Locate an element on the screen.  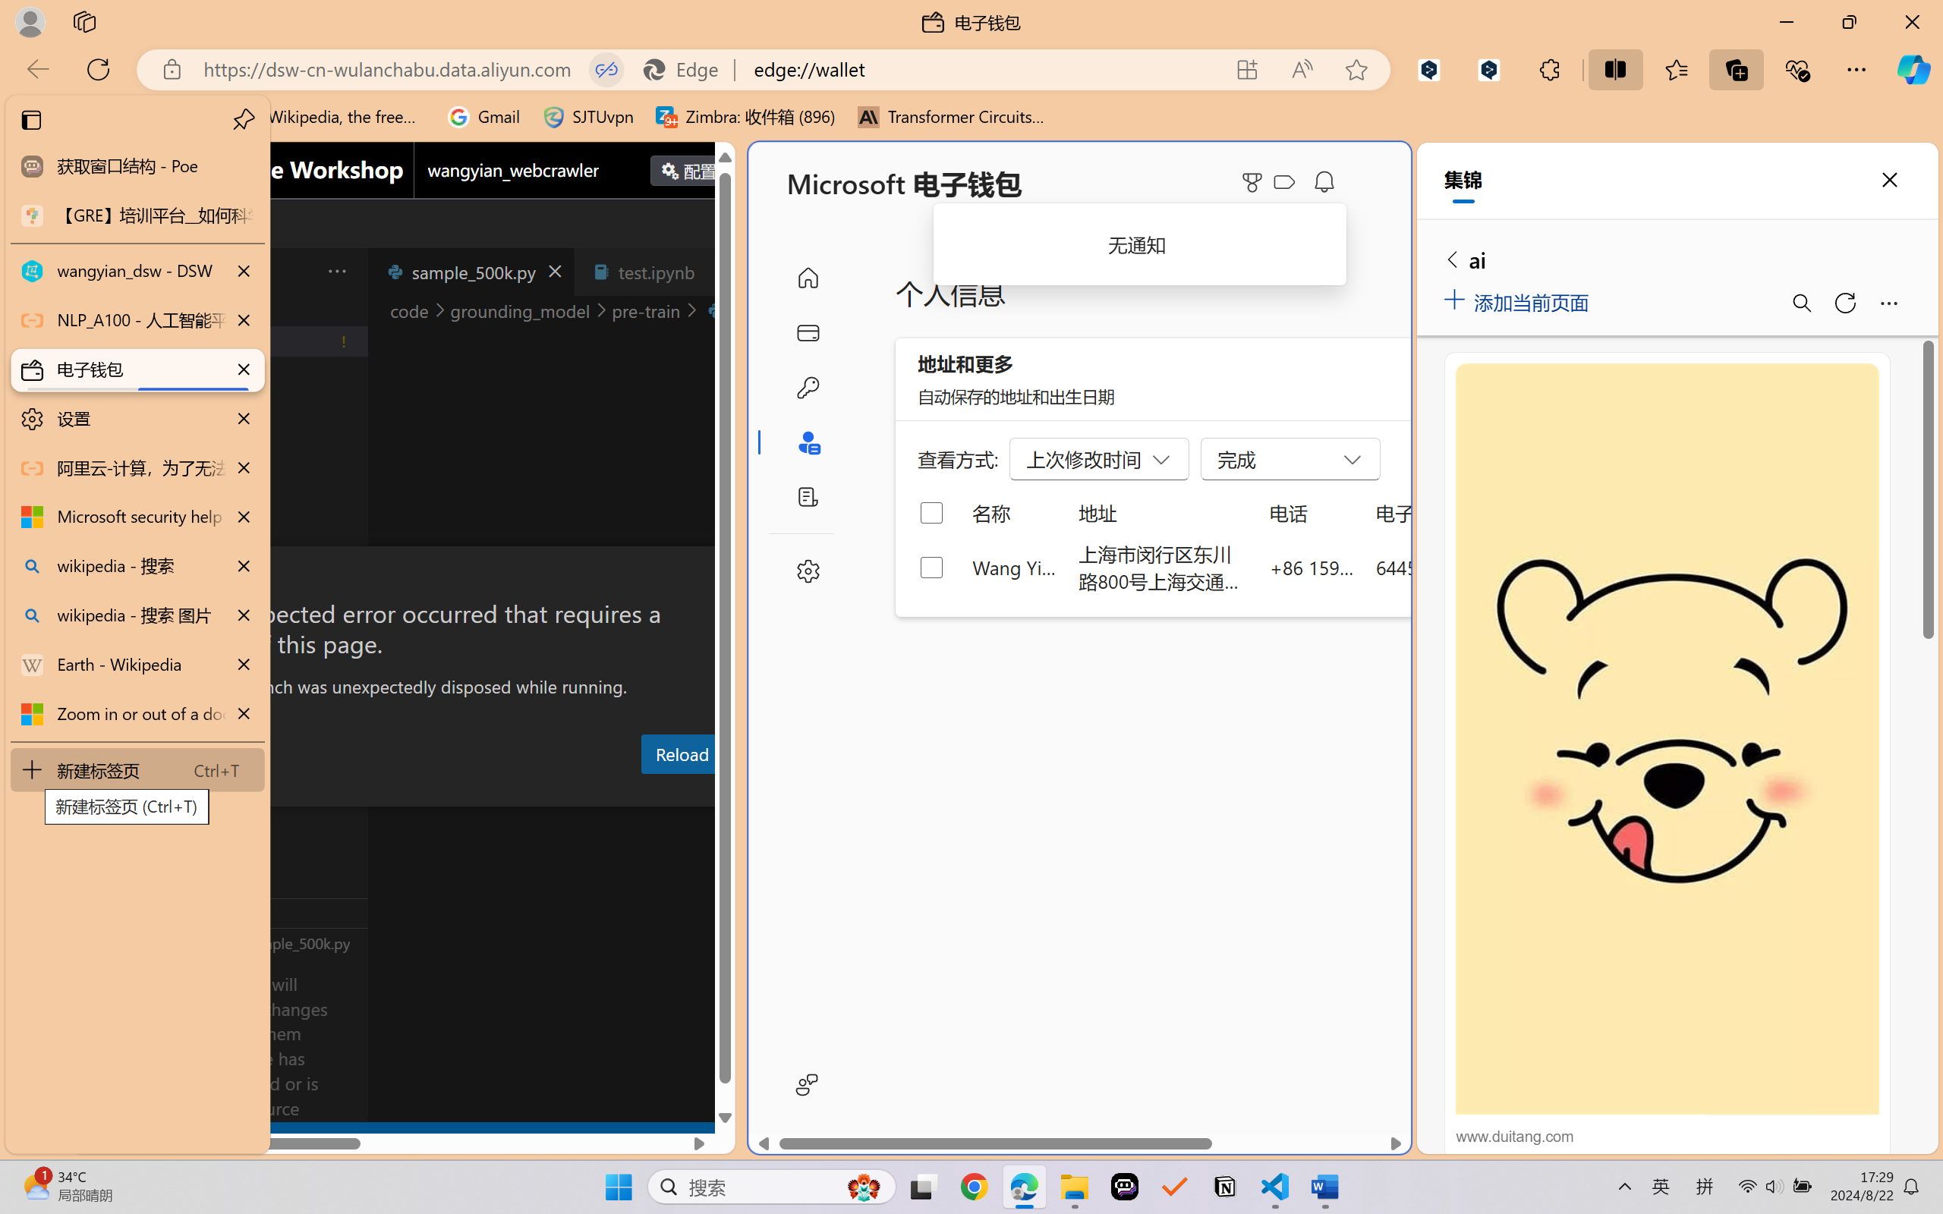
test.ipynb is located at coordinates (656, 272).